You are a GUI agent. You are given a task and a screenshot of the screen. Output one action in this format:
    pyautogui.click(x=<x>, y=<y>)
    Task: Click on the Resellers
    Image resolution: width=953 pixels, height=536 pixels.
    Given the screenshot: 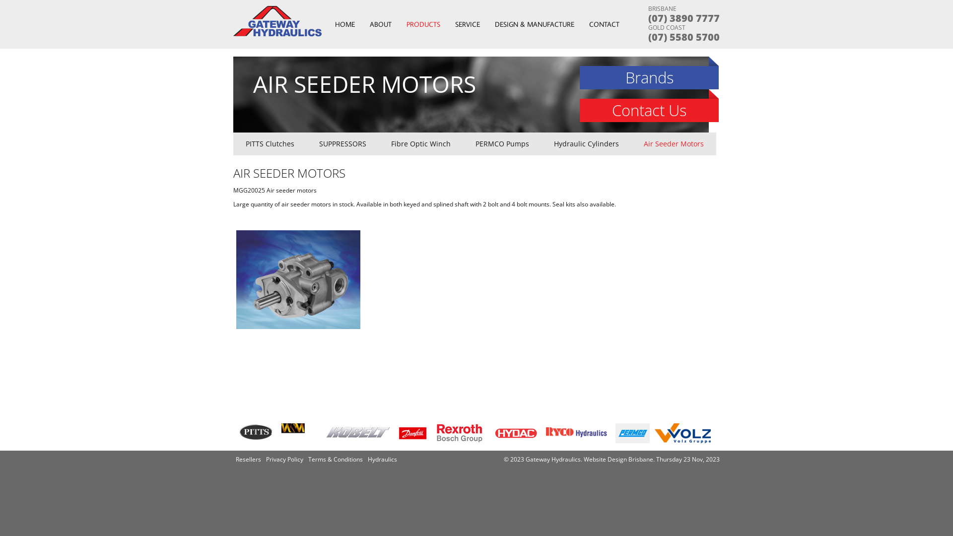 What is the action you would take?
    pyautogui.click(x=248, y=460)
    